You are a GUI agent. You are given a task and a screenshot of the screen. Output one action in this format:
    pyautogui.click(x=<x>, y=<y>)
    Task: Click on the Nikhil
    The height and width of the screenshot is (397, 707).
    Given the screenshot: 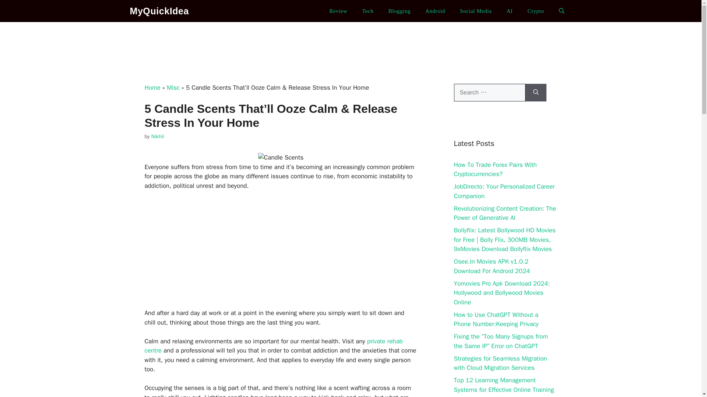 What is the action you would take?
    pyautogui.click(x=158, y=136)
    